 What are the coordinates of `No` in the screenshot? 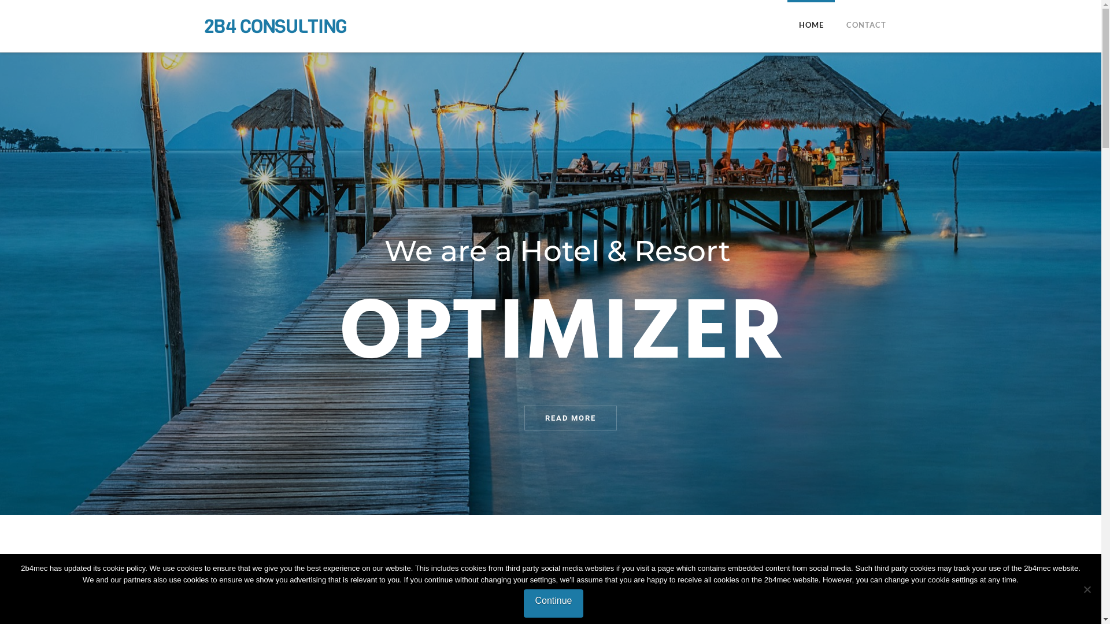 It's located at (1087, 589).